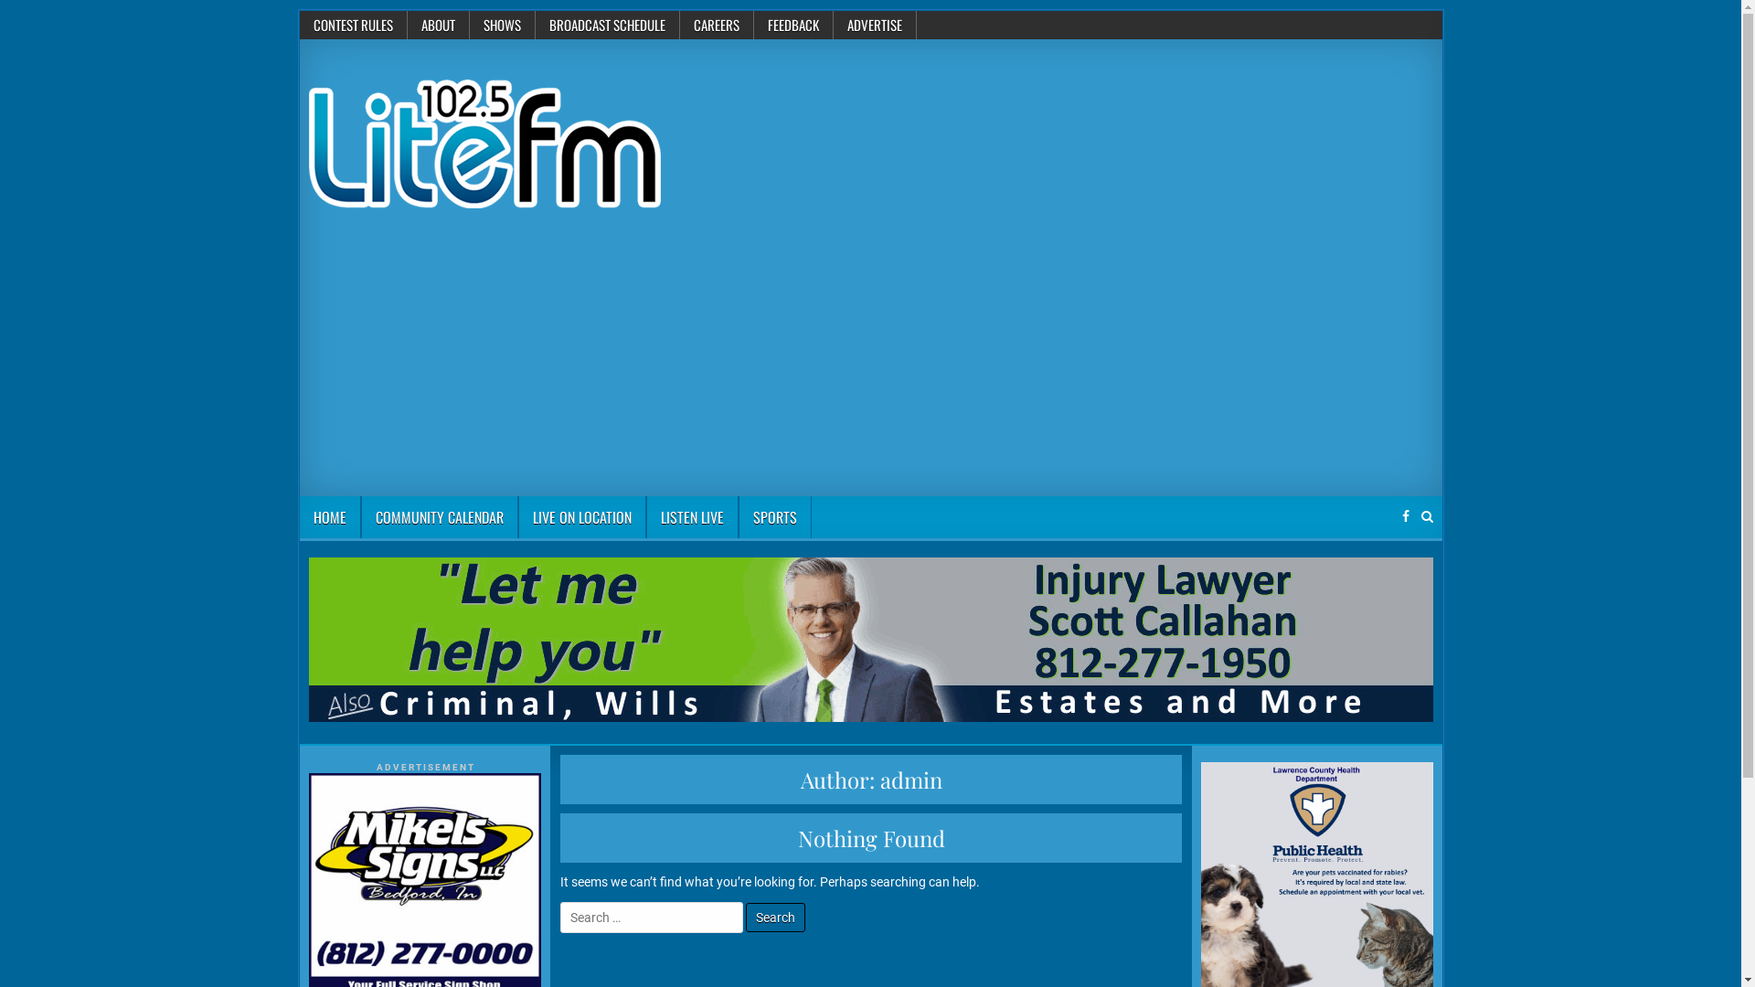 This screenshot has height=987, width=1755. Describe the element at coordinates (354, 26) in the screenshot. I see `CONTEST RULES` at that location.